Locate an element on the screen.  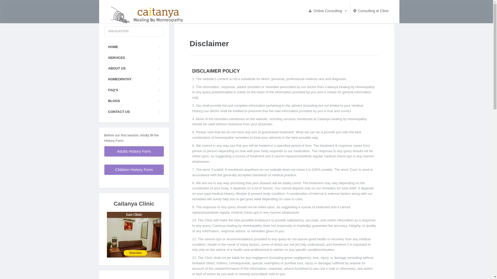
Online Consulting is located at coordinates (328, 11).